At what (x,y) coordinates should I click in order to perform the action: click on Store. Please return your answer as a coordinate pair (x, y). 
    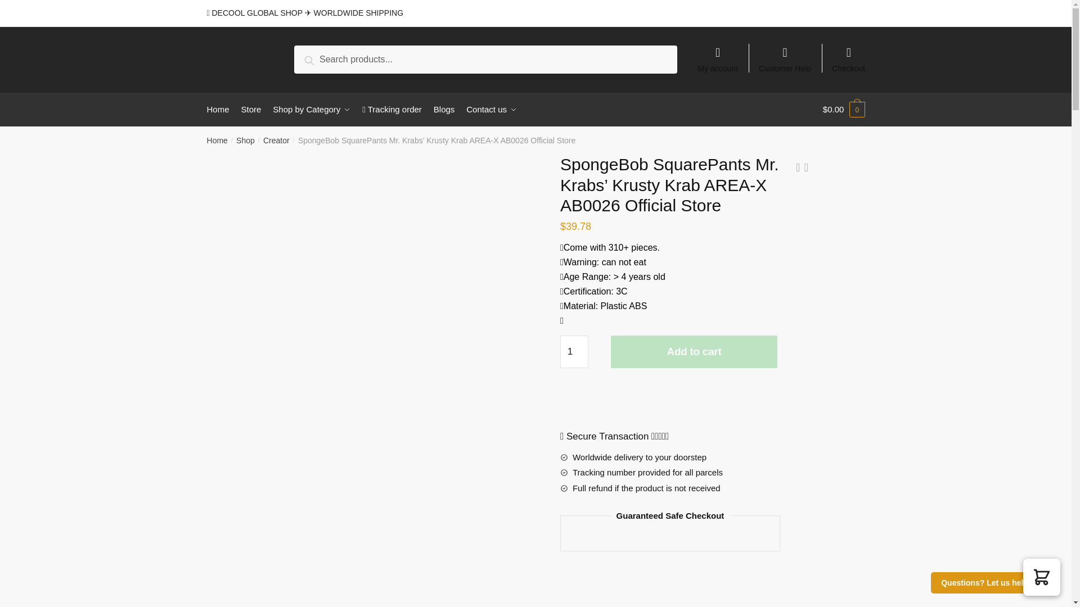
    Looking at the image, I should click on (251, 109).